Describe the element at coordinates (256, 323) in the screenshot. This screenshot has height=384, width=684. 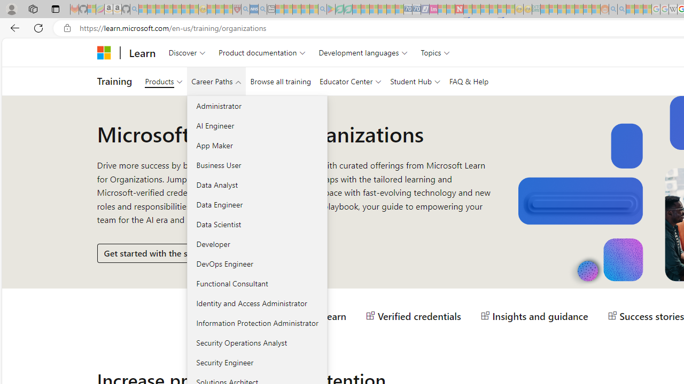
I see `Information Protection Administrator` at that location.